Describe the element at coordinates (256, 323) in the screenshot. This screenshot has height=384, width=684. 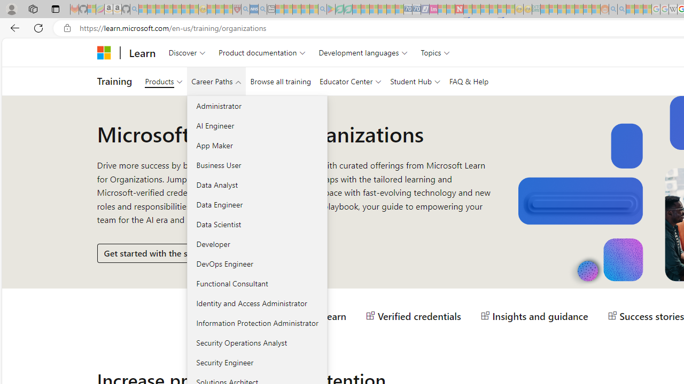
I see `Information Protection Administrator` at that location.